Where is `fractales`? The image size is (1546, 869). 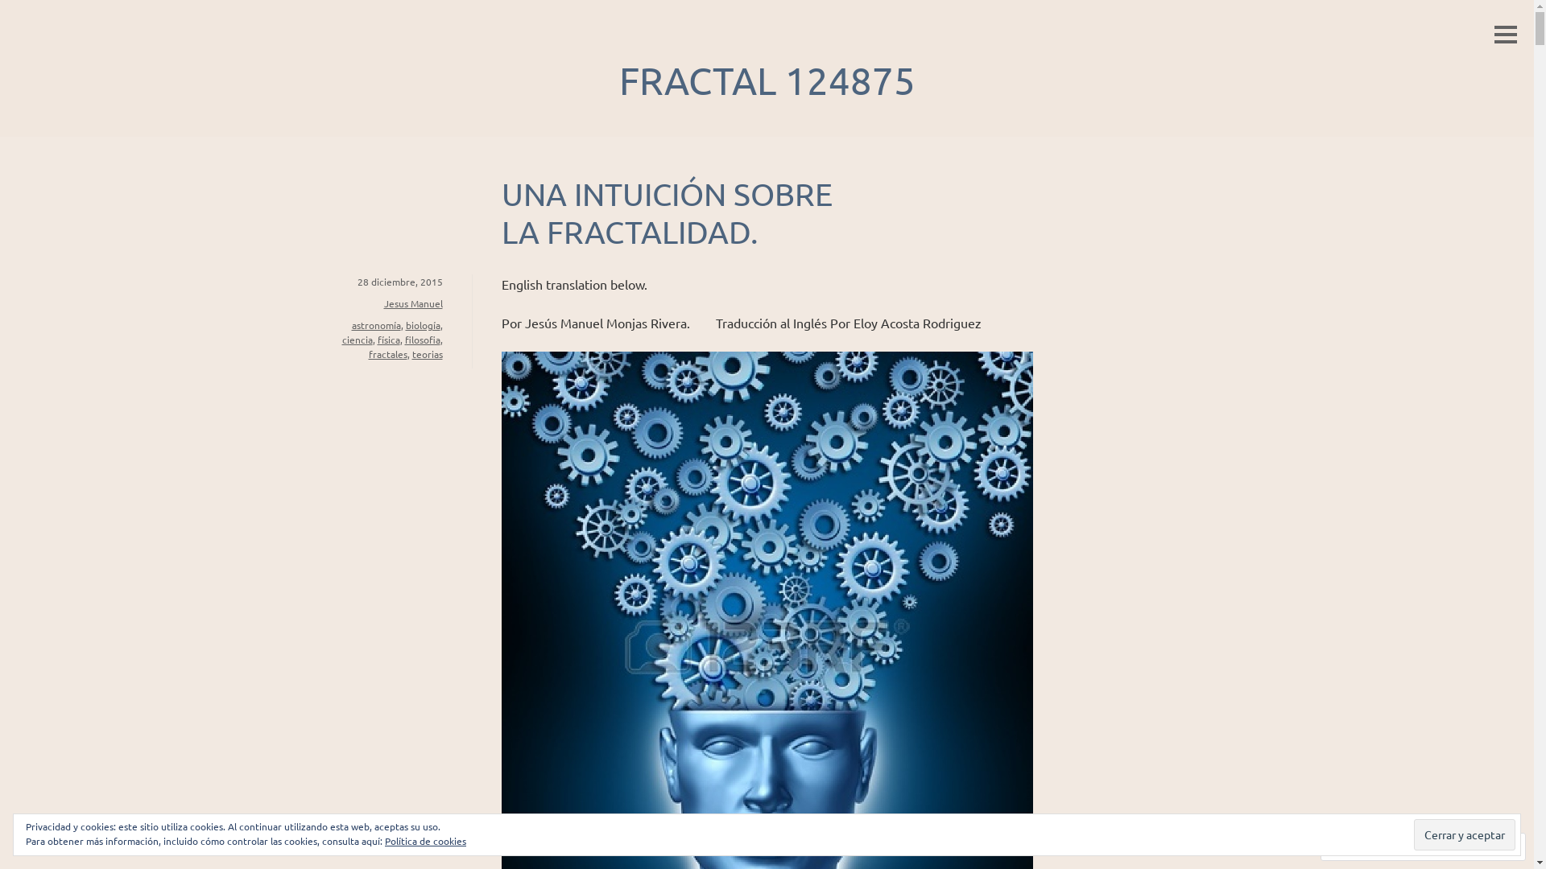 fractales is located at coordinates (388, 354).